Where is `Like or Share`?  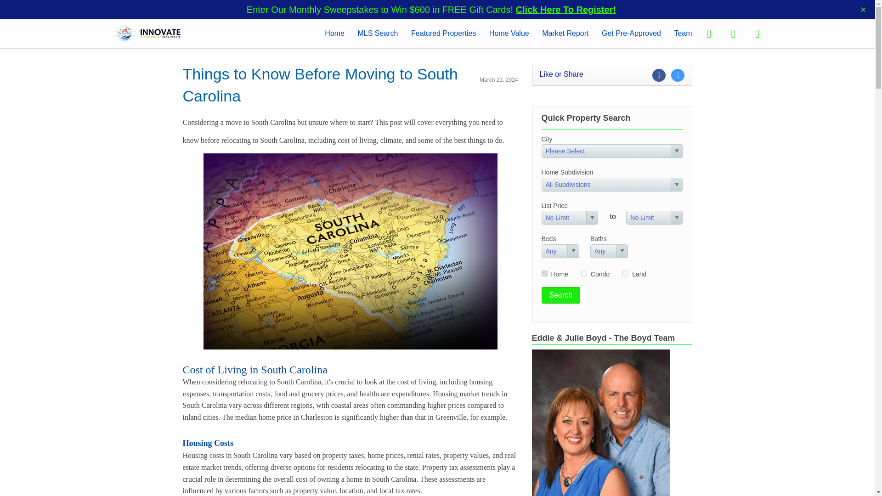
Like or Share is located at coordinates (612, 75).